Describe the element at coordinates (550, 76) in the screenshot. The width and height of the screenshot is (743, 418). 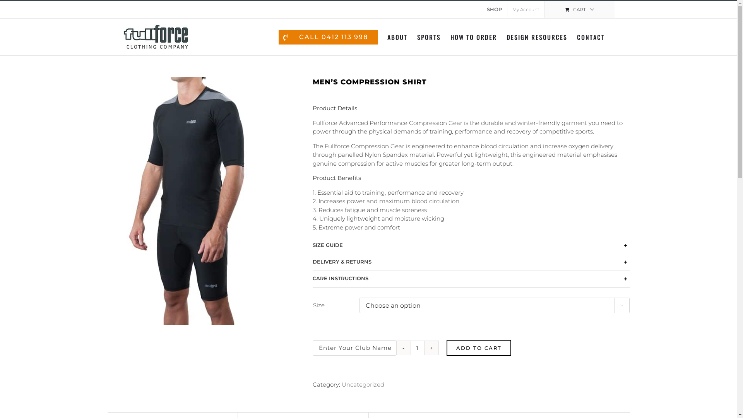
I see `Log In` at that location.